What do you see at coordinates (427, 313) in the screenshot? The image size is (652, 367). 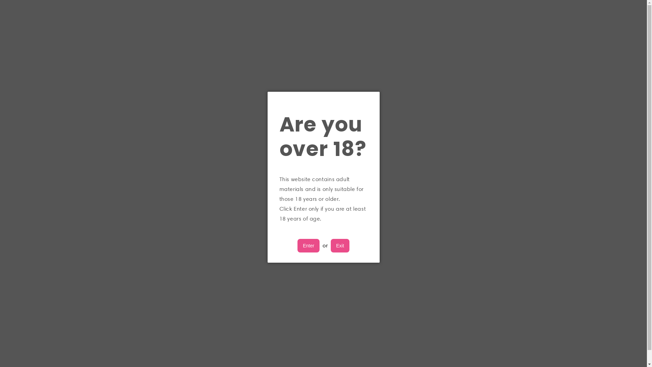 I see `Refunds & Returns` at bounding box center [427, 313].